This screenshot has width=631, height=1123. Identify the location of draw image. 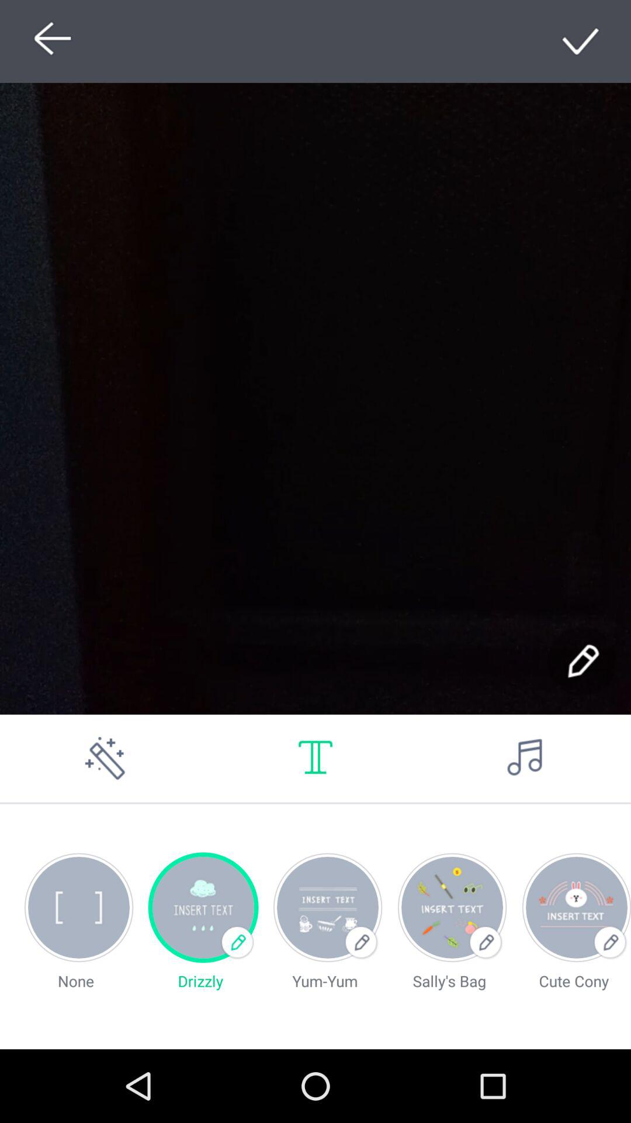
(105, 758).